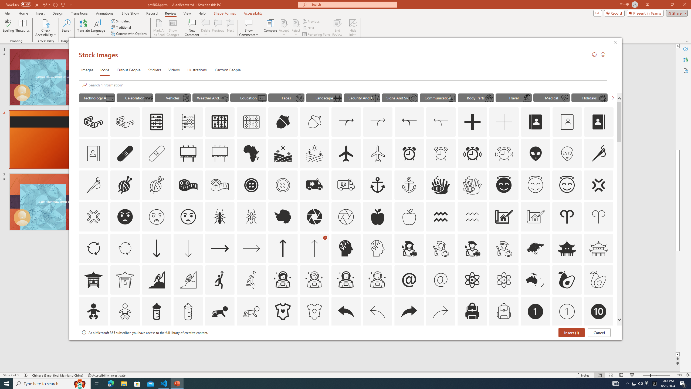 This screenshot has width=691, height=389. I want to click on AutomationID: Icons_Back_LTR, so click(346, 311).